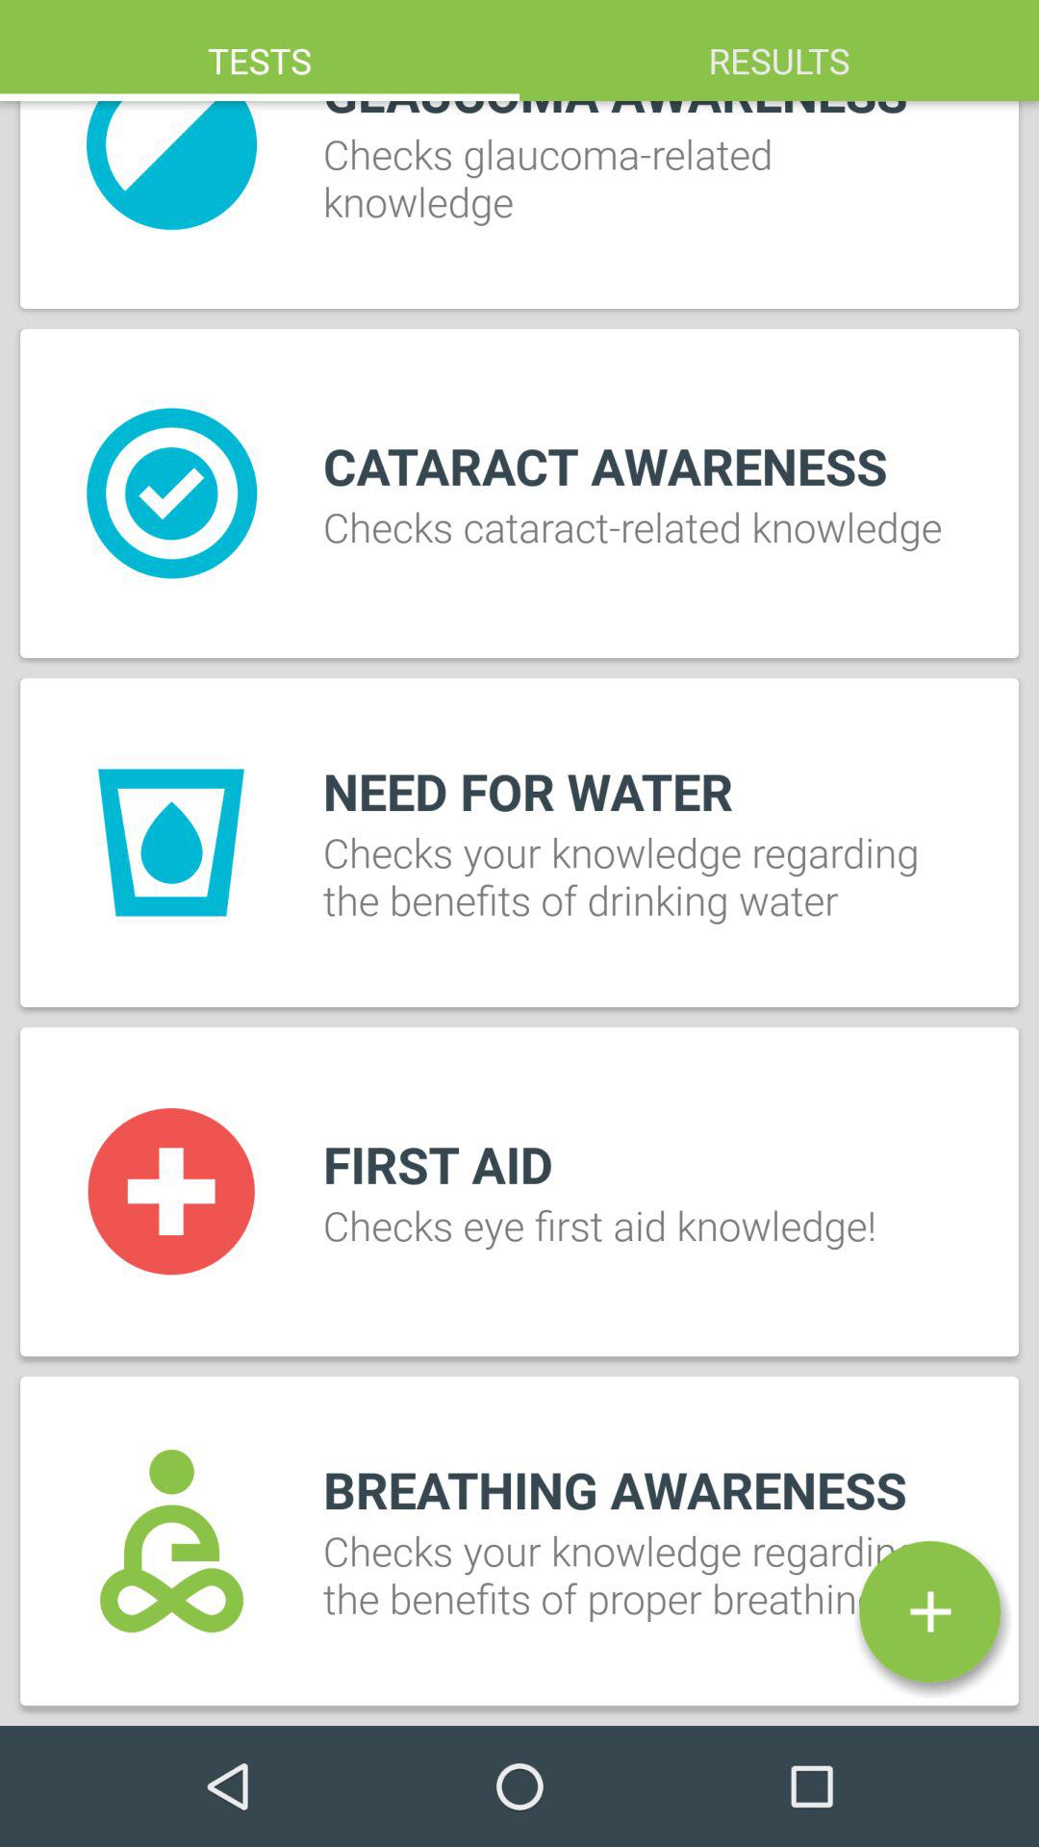 The height and width of the screenshot is (1847, 1039). Describe the element at coordinates (260, 50) in the screenshot. I see `choose the item to the left of results item` at that location.